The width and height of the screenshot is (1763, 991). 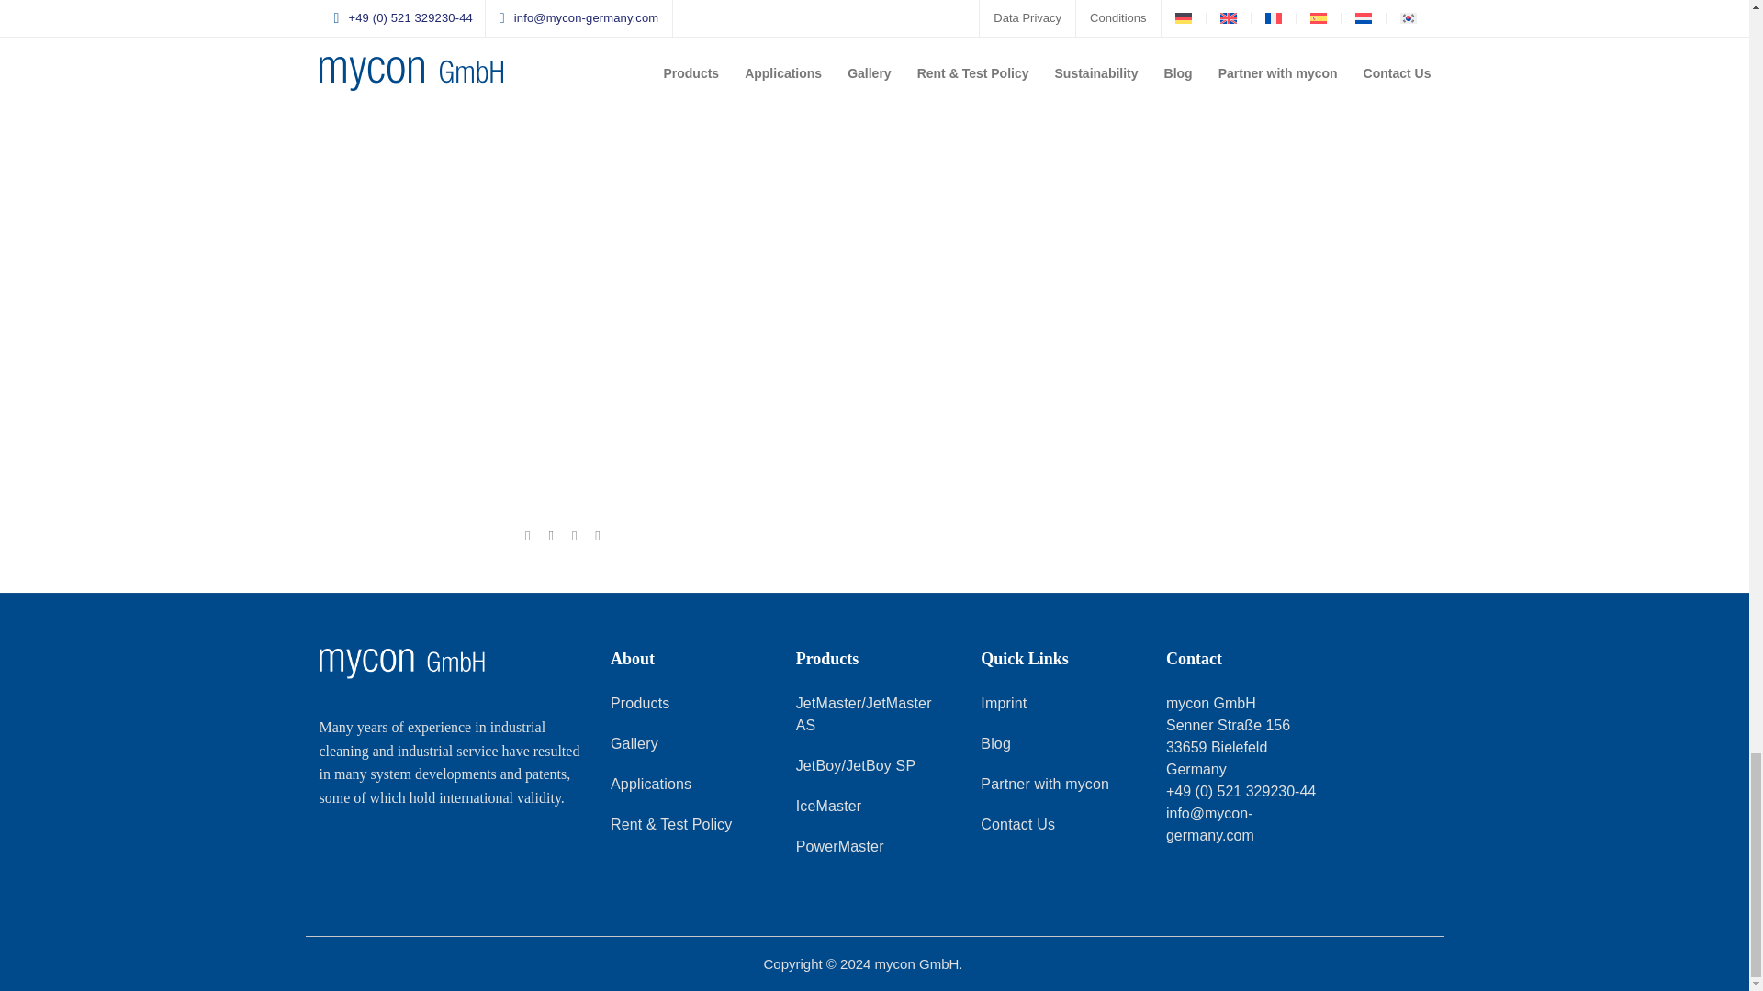 What do you see at coordinates (634, 747) in the screenshot?
I see `Gallery` at bounding box center [634, 747].